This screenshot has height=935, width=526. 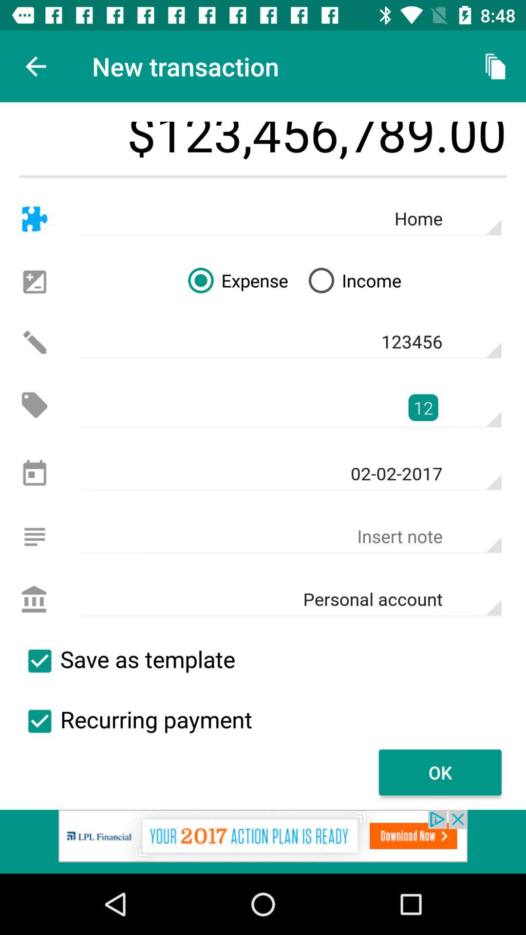 I want to click on enter the personal account information, so click(x=34, y=600).